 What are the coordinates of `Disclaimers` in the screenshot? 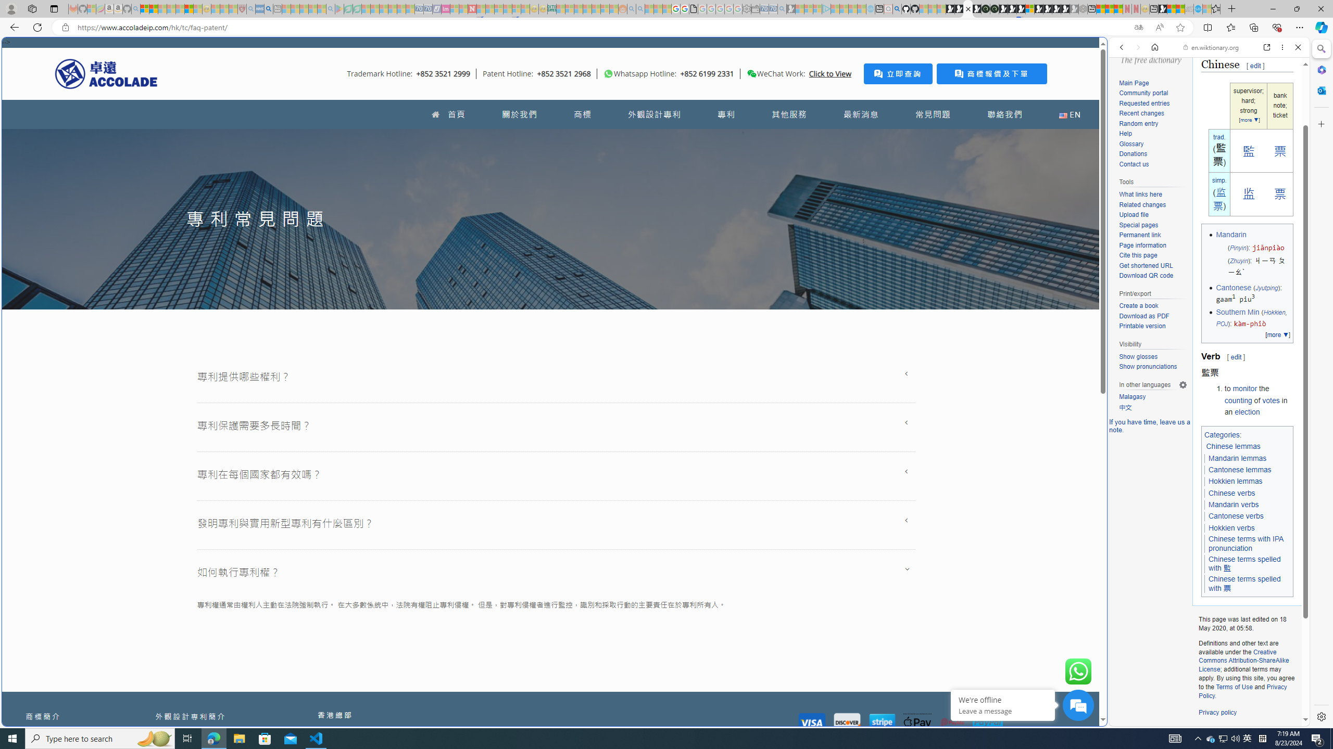 It's located at (1268, 731).